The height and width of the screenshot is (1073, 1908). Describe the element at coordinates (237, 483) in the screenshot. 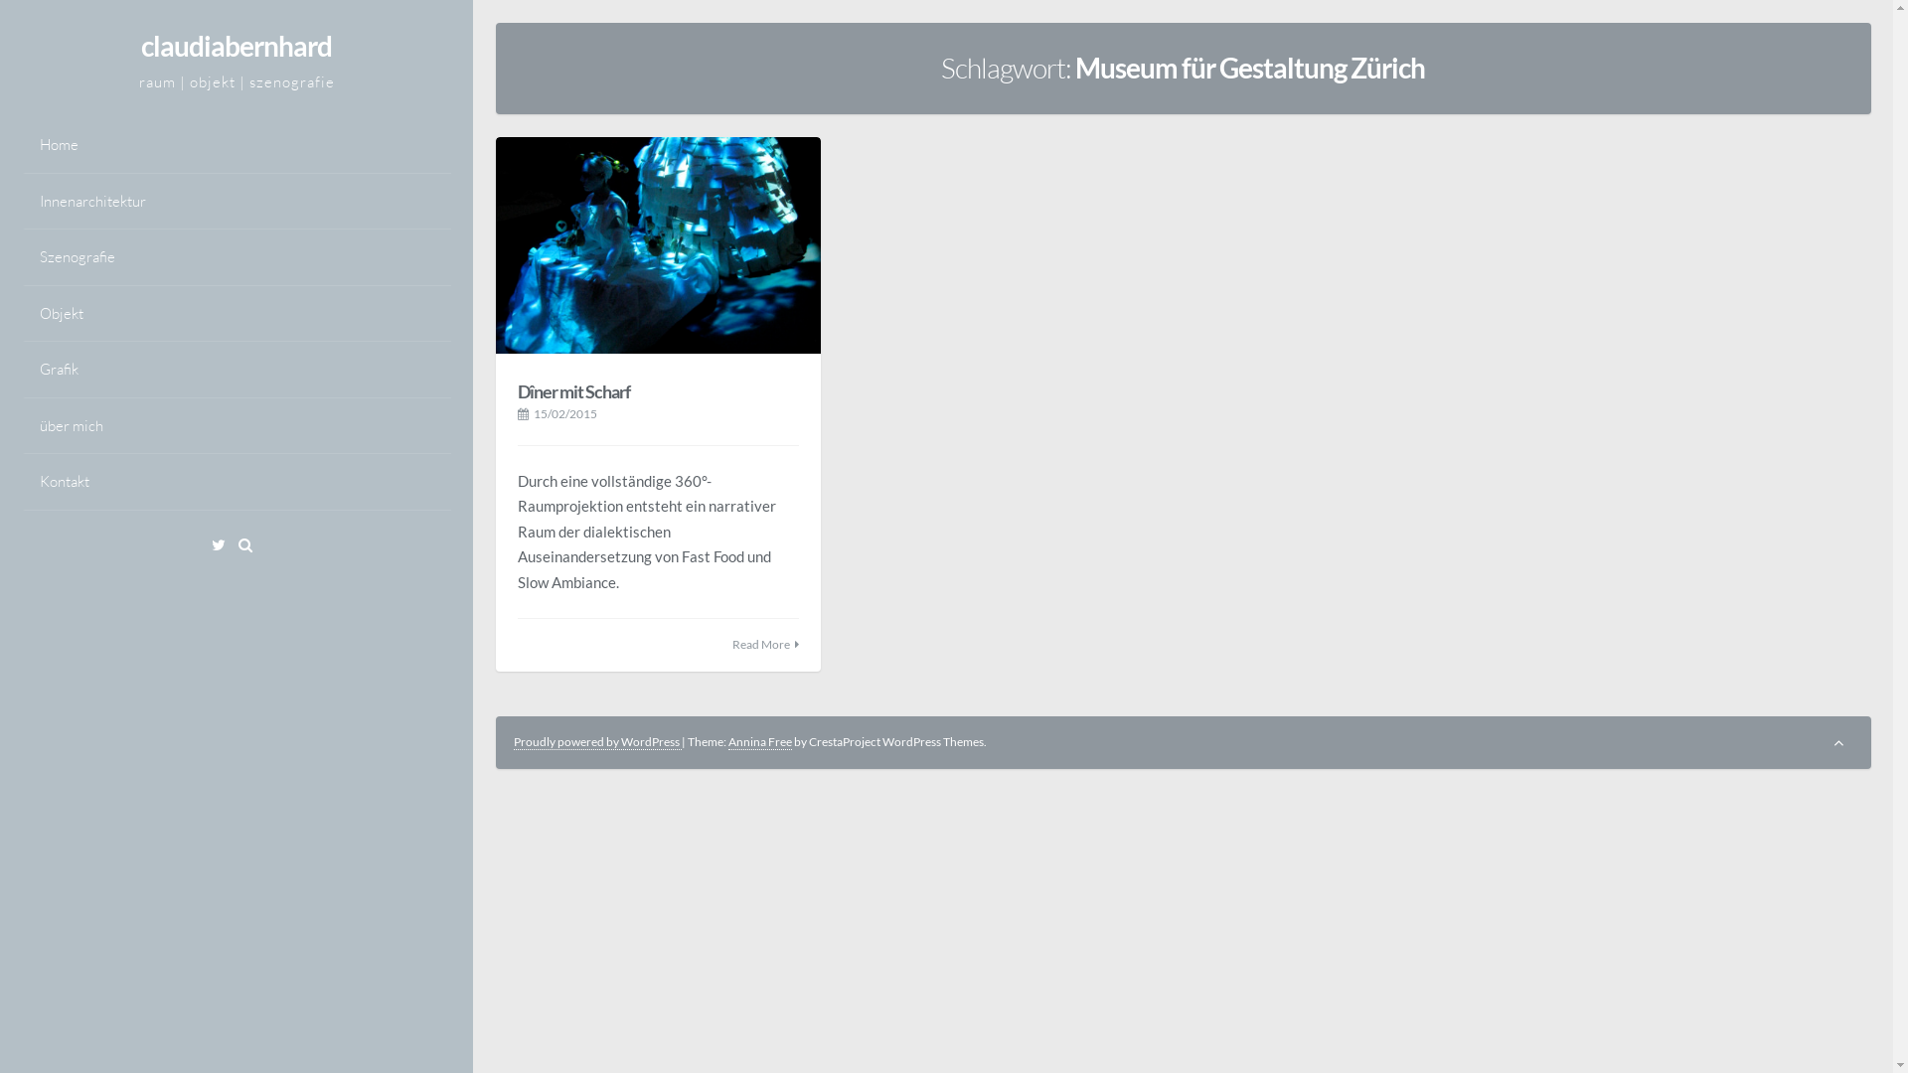

I see `Kontakt` at that location.